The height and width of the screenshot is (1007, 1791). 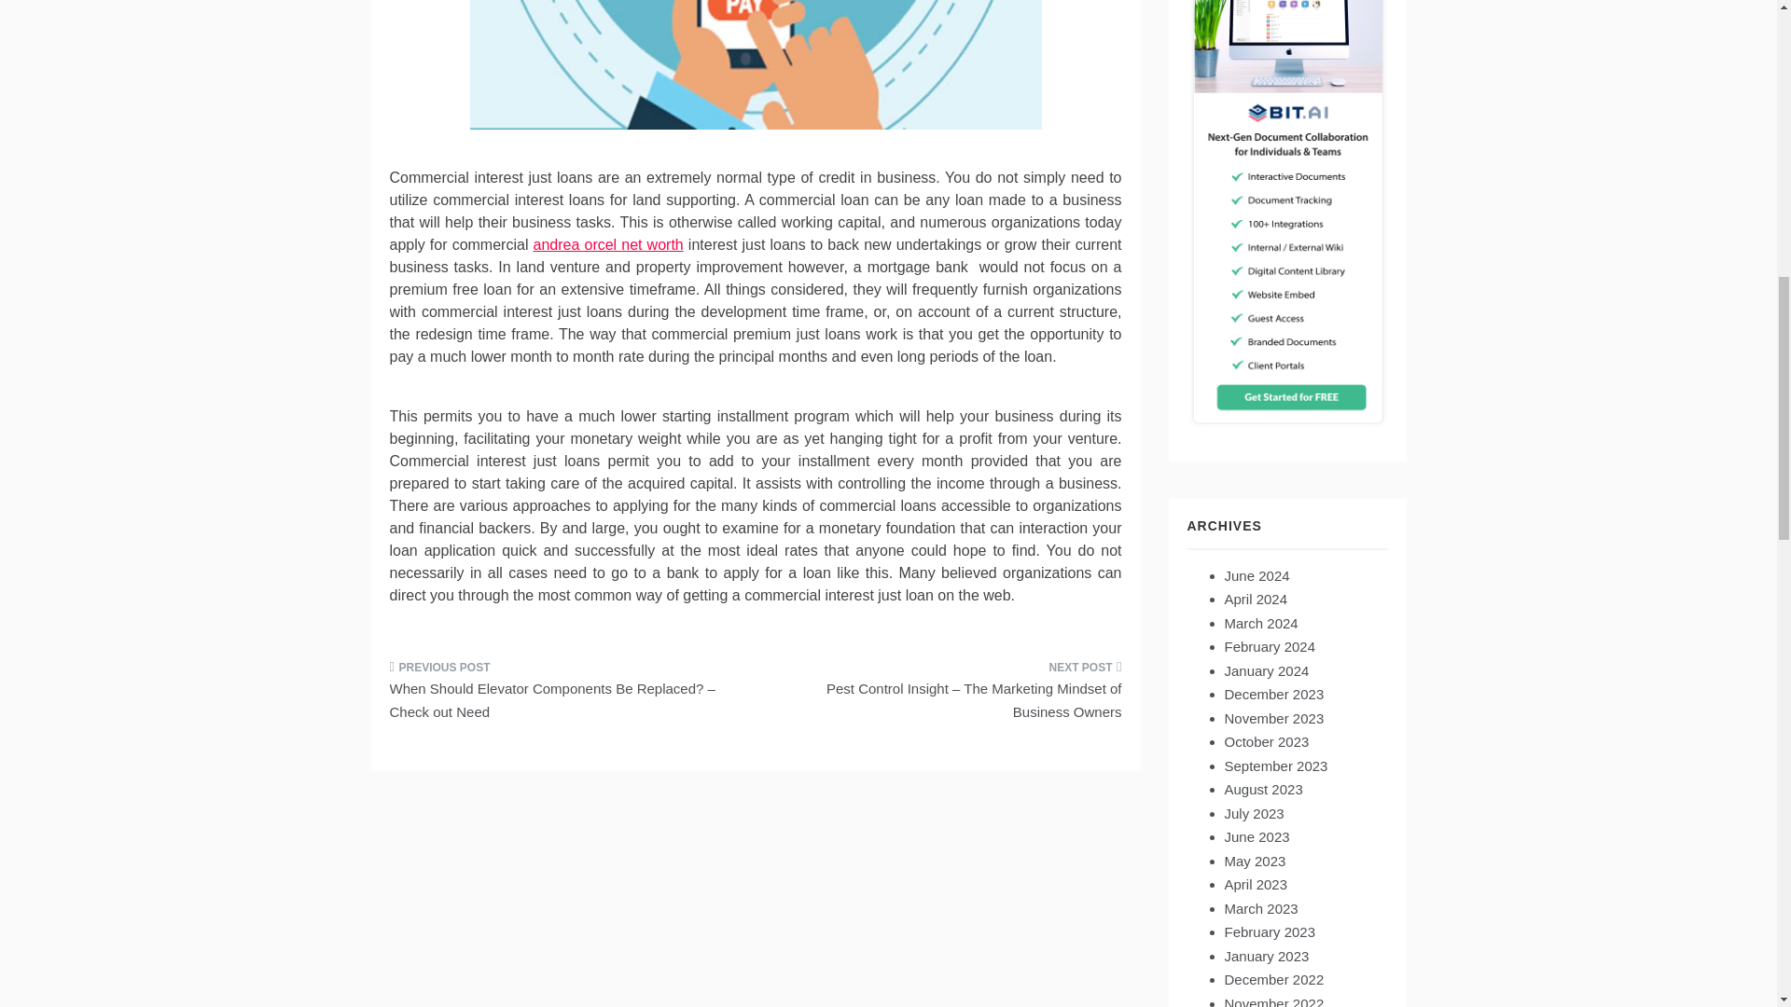 I want to click on September 2023, so click(x=1274, y=766).